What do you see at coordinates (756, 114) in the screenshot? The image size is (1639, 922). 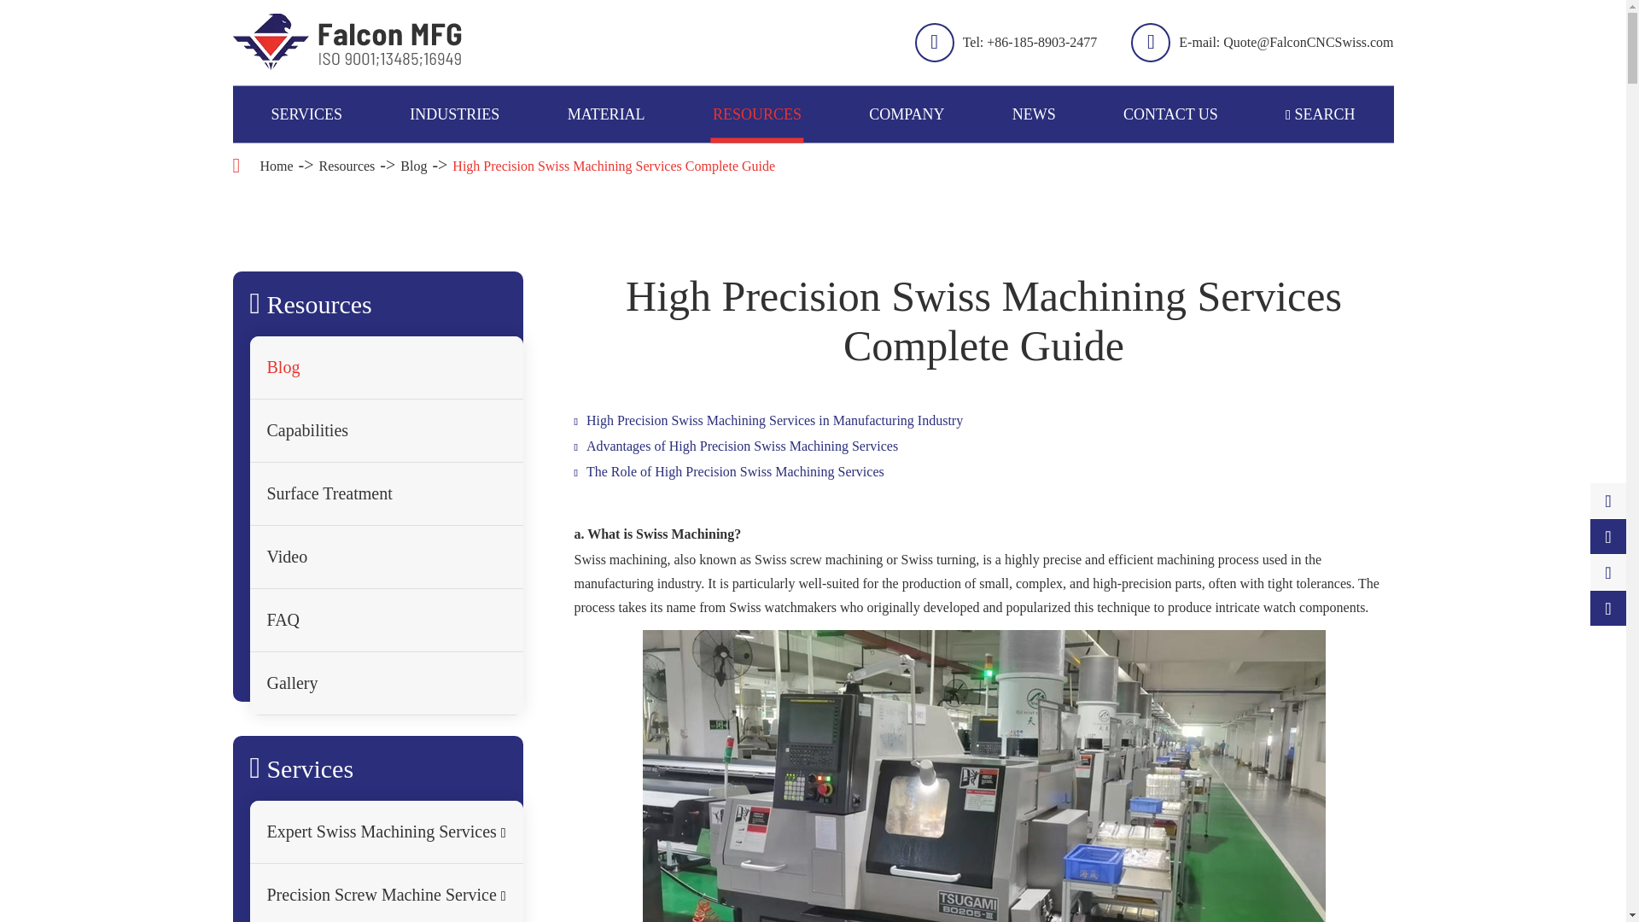 I see `RESOURCES` at bounding box center [756, 114].